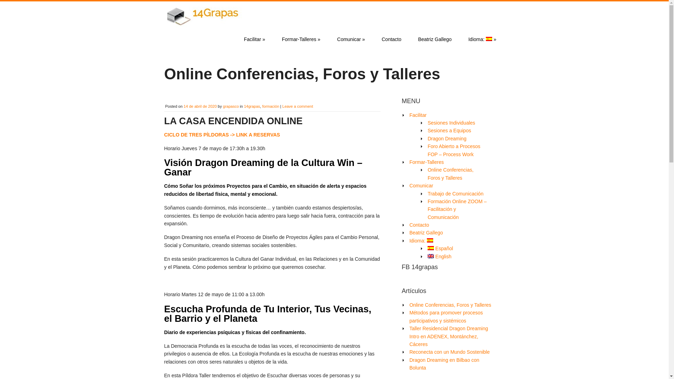 The image size is (674, 379). I want to click on Sesiones Individuales, so click(451, 123).